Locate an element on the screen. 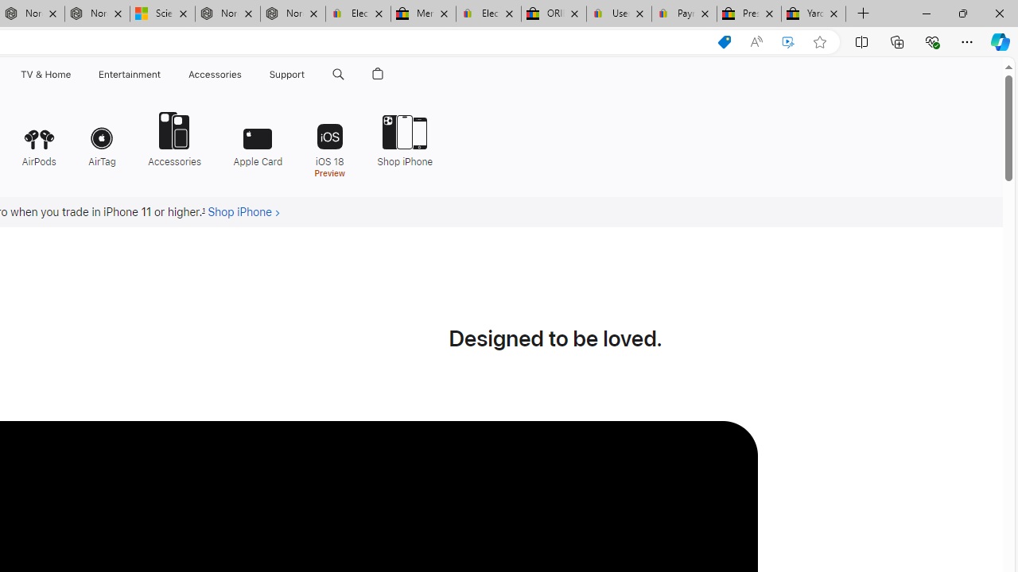 This screenshot has width=1018, height=572. Payments Terms of Use | eBay.com is located at coordinates (684, 14).